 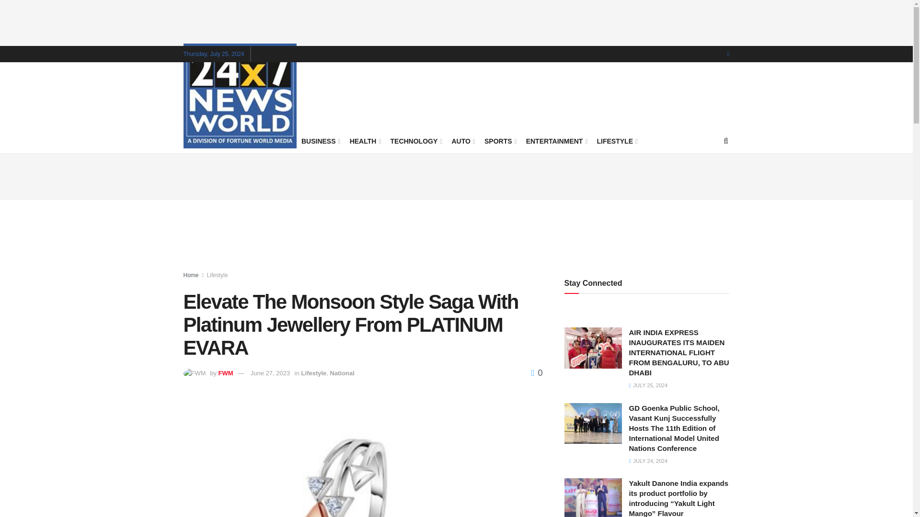 What do you see at coordinates (457, 175) in the screenshot?
I see `Advertisement` at bounding box center [457, 175].